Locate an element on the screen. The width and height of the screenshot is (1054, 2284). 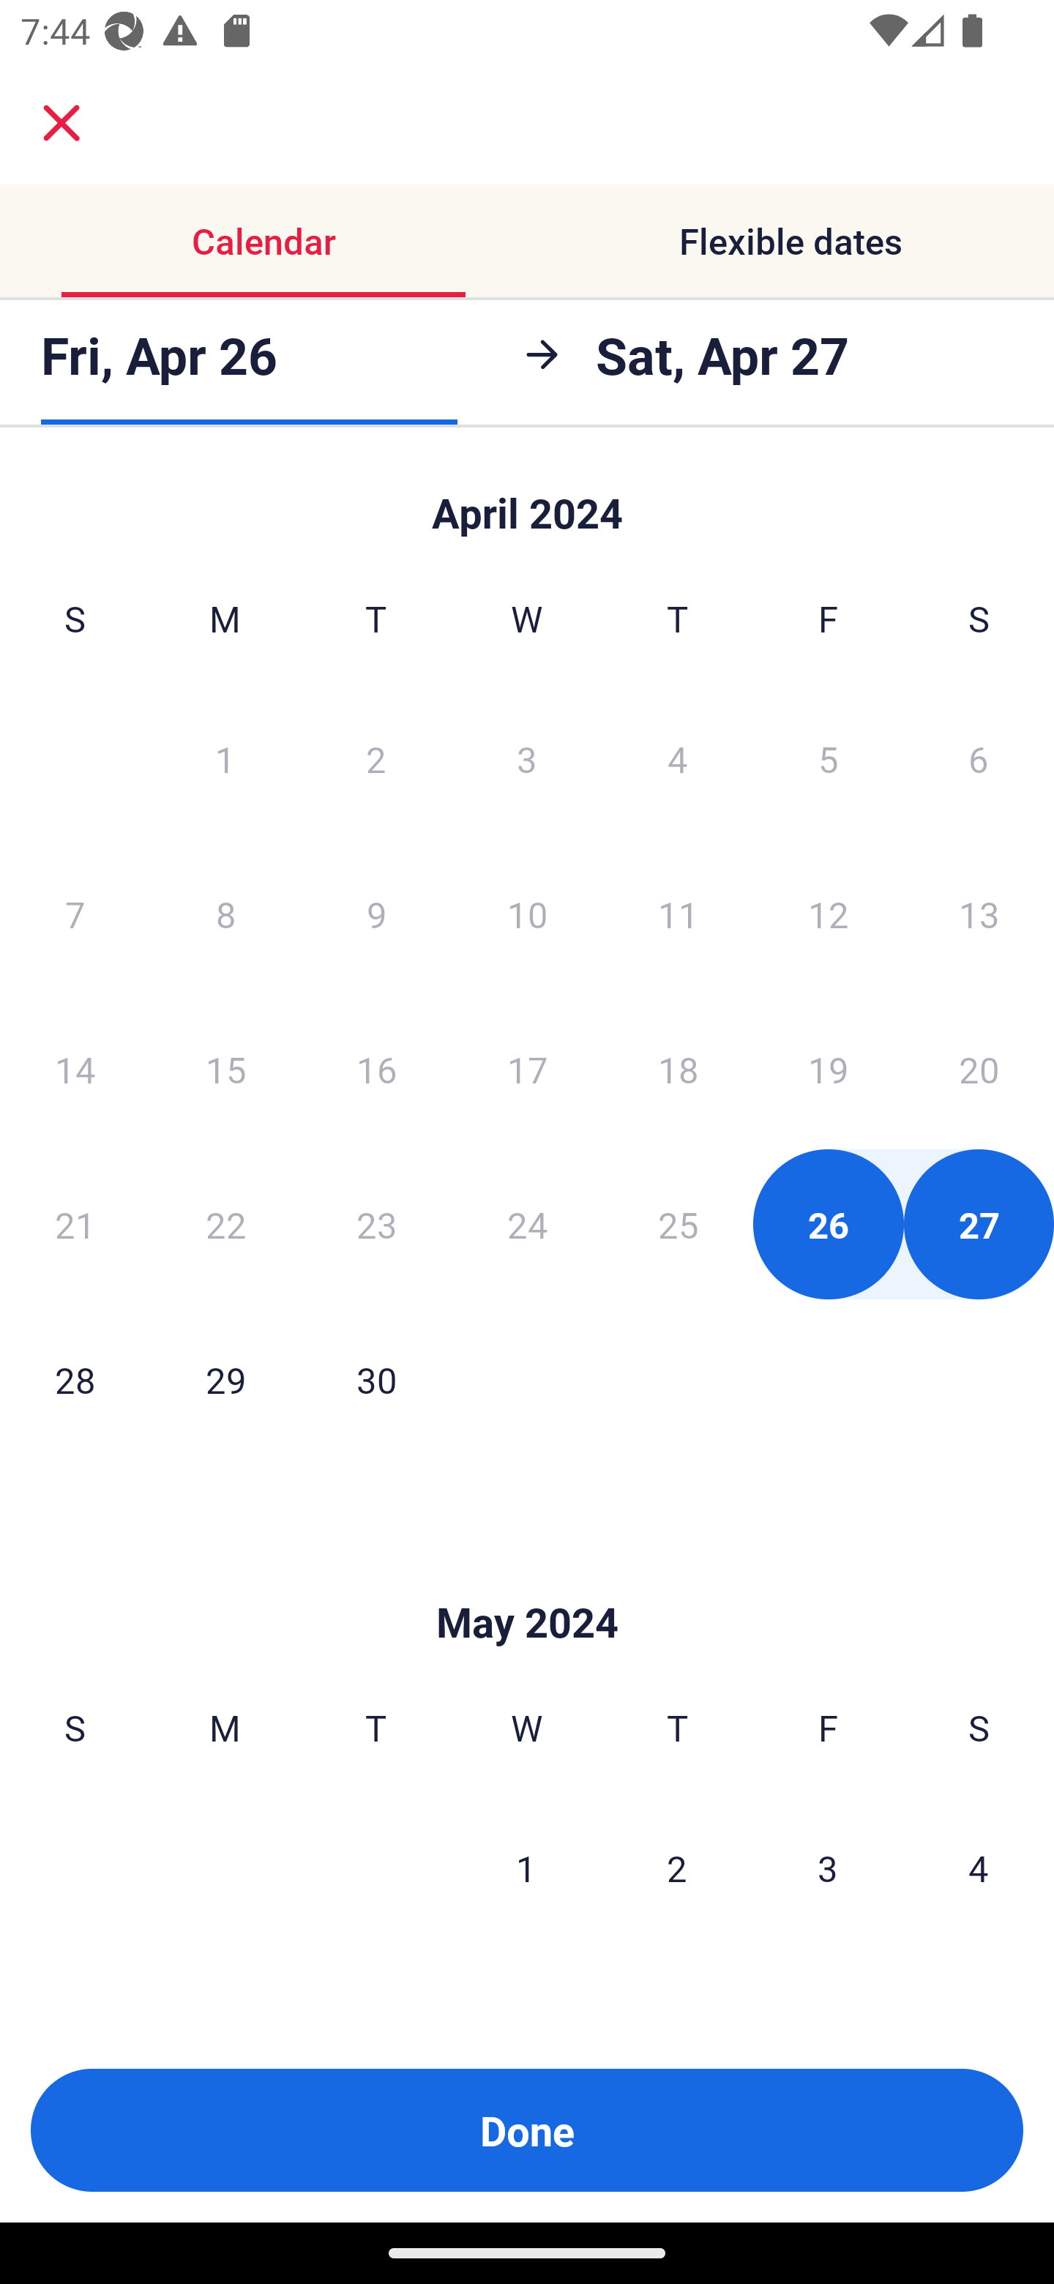
10 Wednesday, April 10, 2024 is located at coordinates (527, 914).